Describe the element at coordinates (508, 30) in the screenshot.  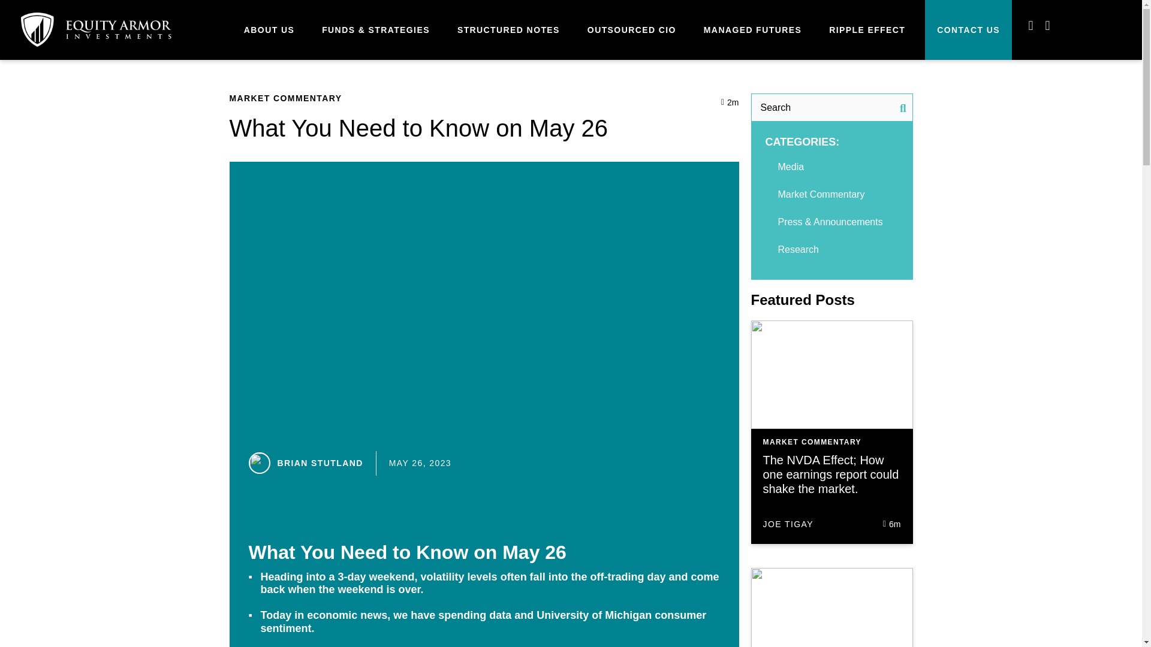
I see `Structured Notes` at that location.